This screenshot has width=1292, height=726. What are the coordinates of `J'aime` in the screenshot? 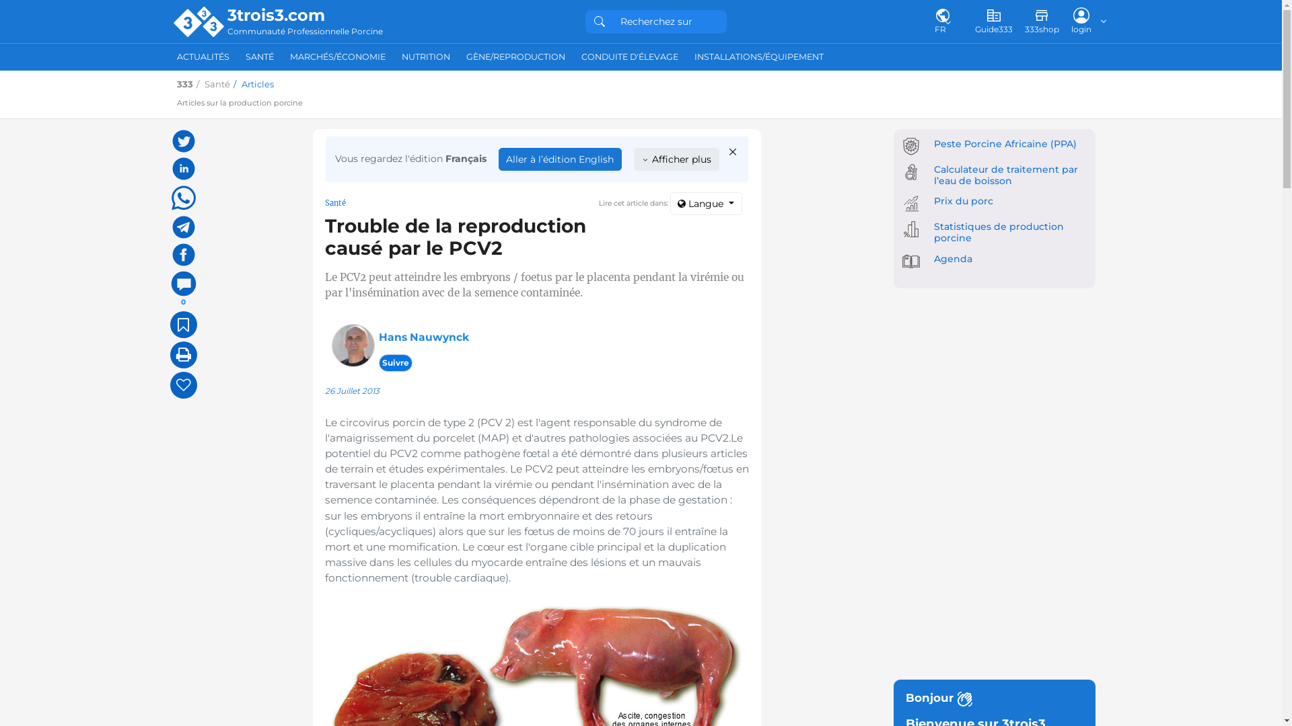 It's located at (183, 385).